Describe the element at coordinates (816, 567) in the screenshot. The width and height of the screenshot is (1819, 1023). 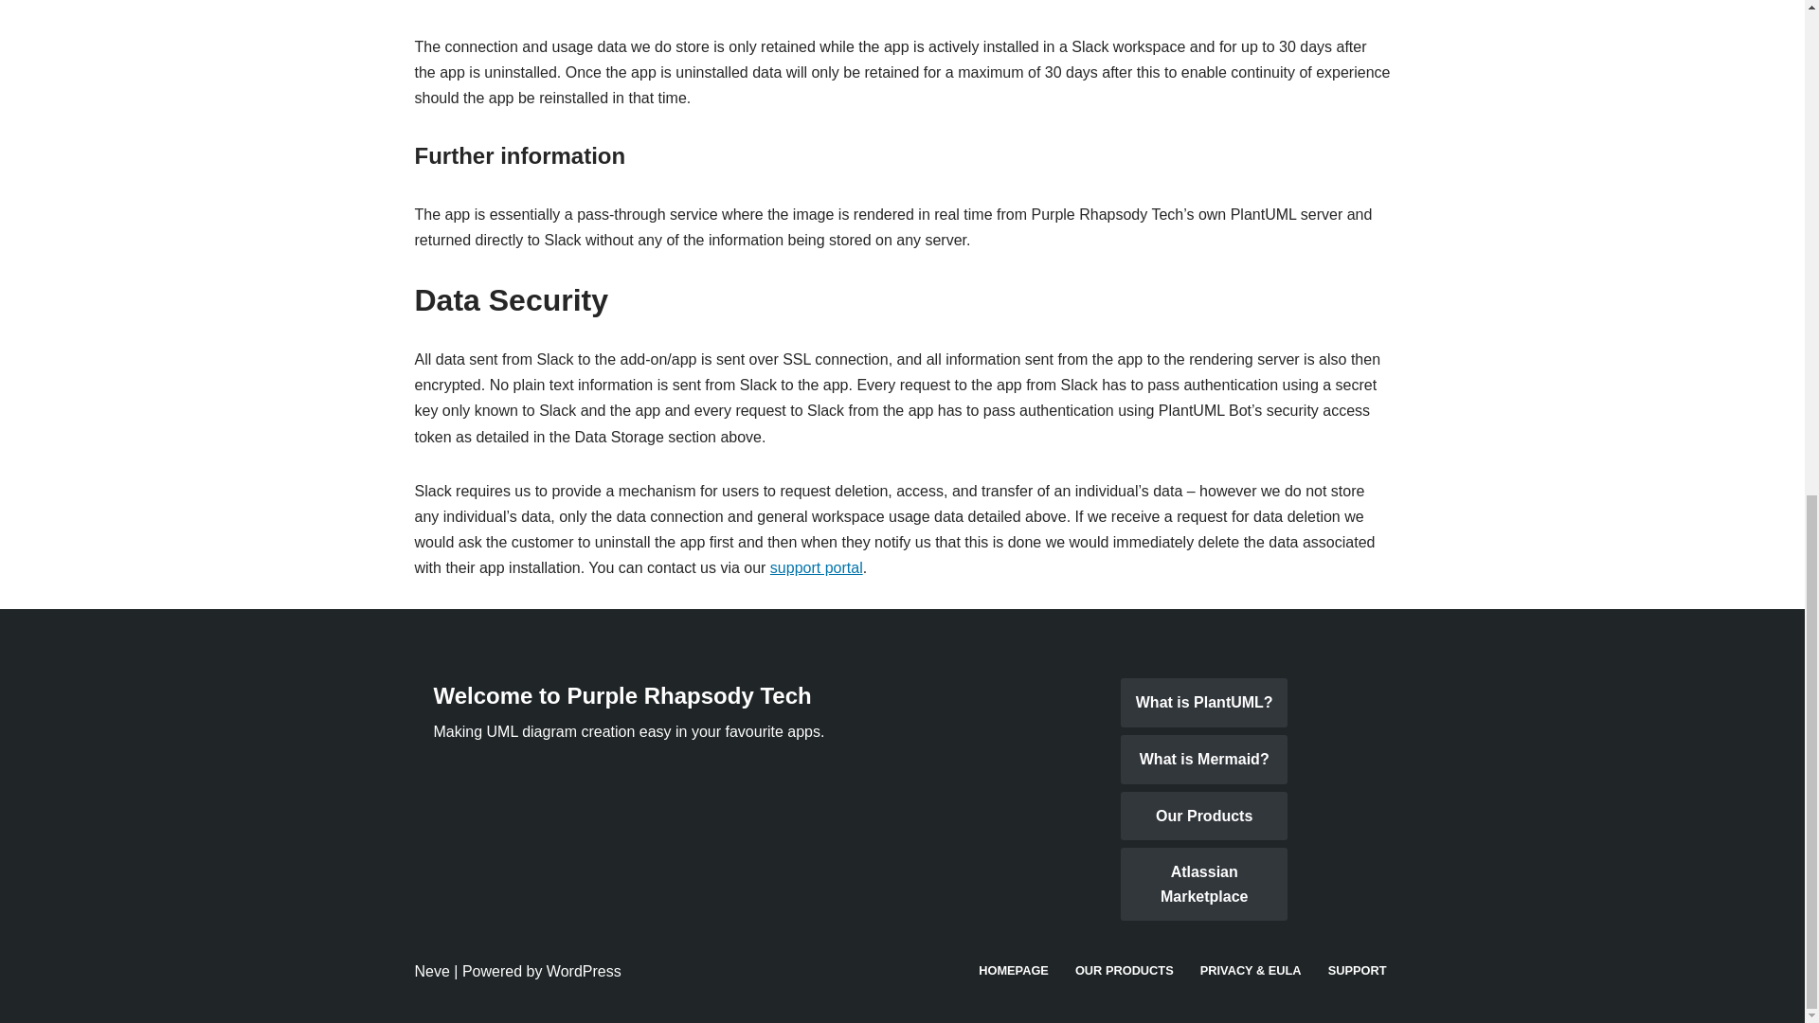
I see `support portal` at that location.